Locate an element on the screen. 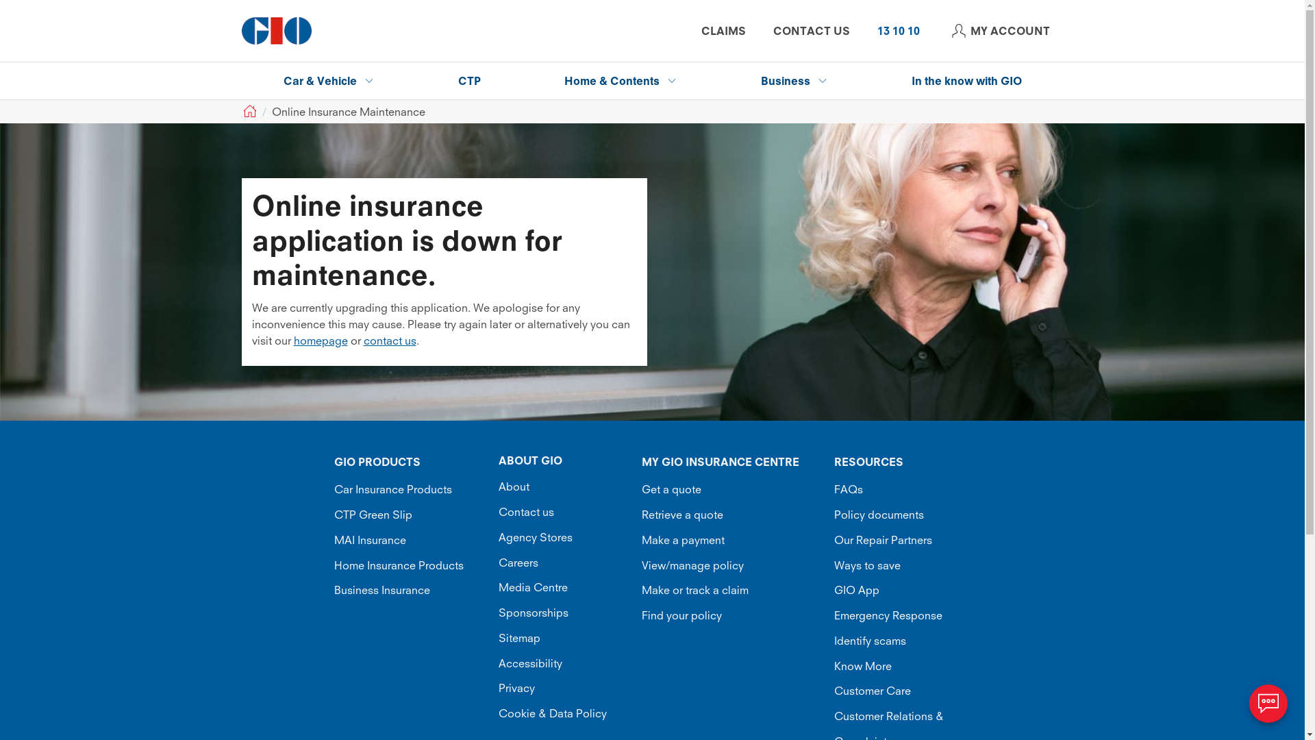  View/manage policy is located at coordinates (735, 565).